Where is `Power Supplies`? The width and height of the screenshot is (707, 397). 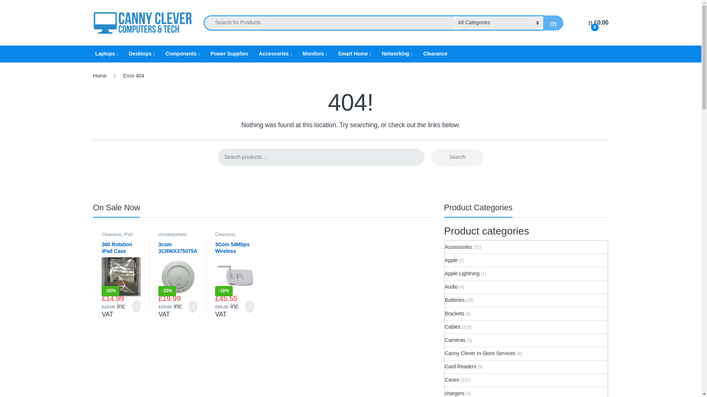
Power Supplies is located at coordinates (229, 54).